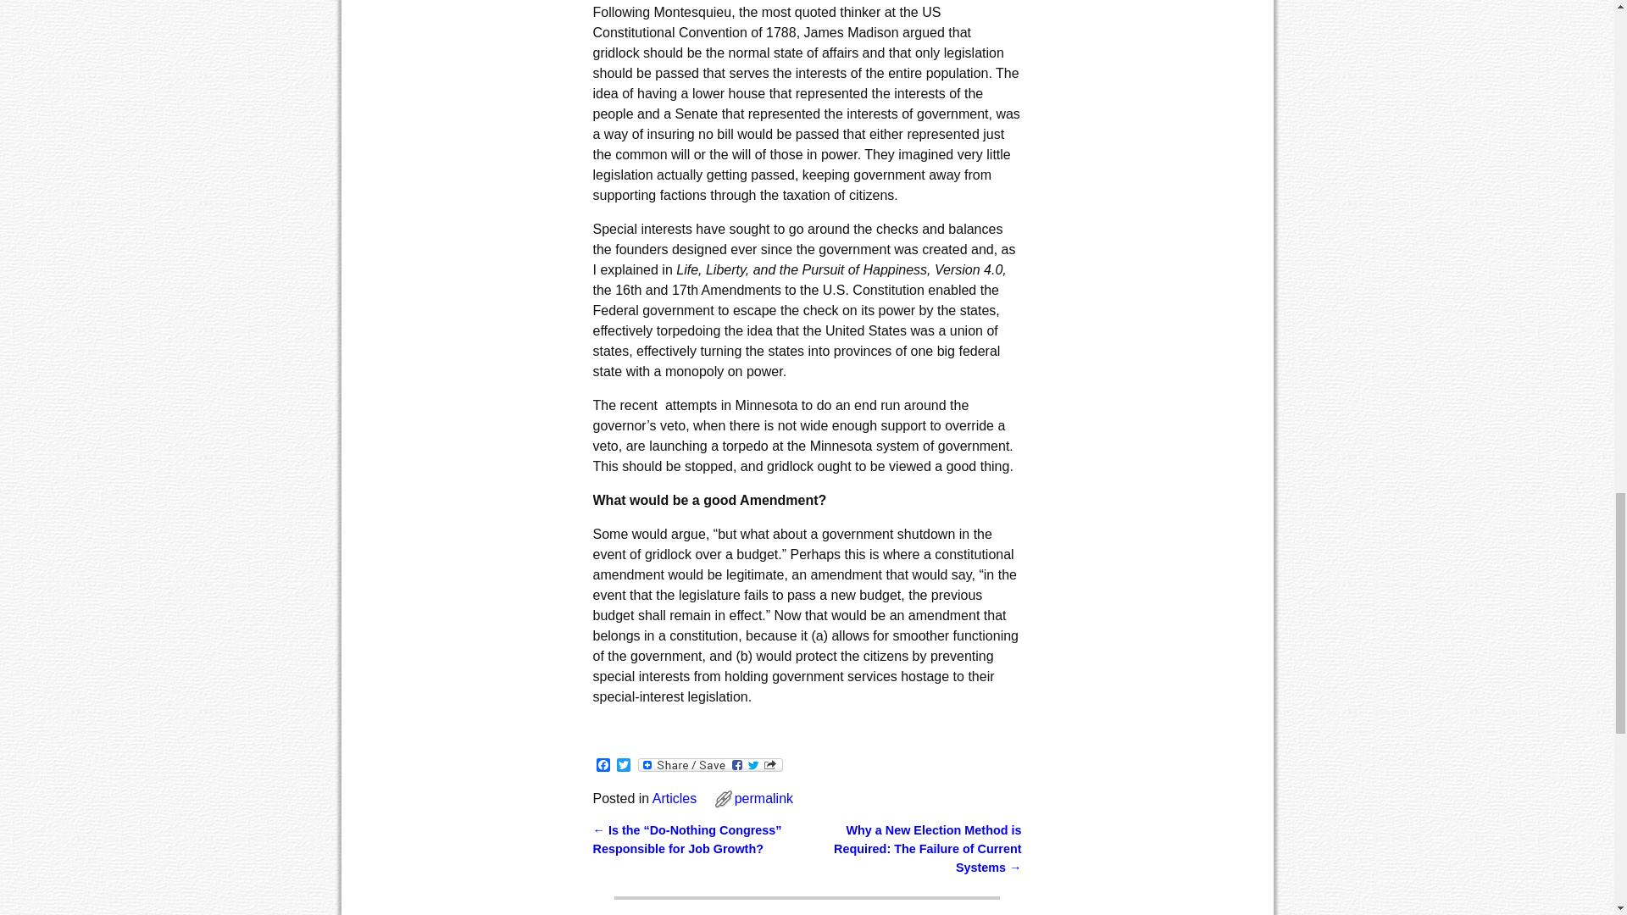 This screenshot has width=1627, height=915. I want to click on Facebook, so click(603, 766).